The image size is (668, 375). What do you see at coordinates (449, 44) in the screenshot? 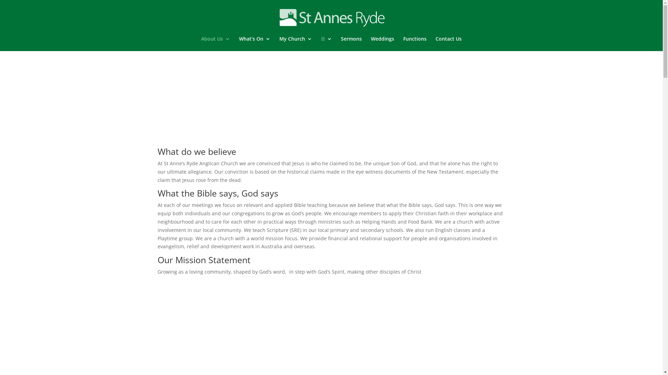
I see `Contact Us` at bounding box center [449, 44].